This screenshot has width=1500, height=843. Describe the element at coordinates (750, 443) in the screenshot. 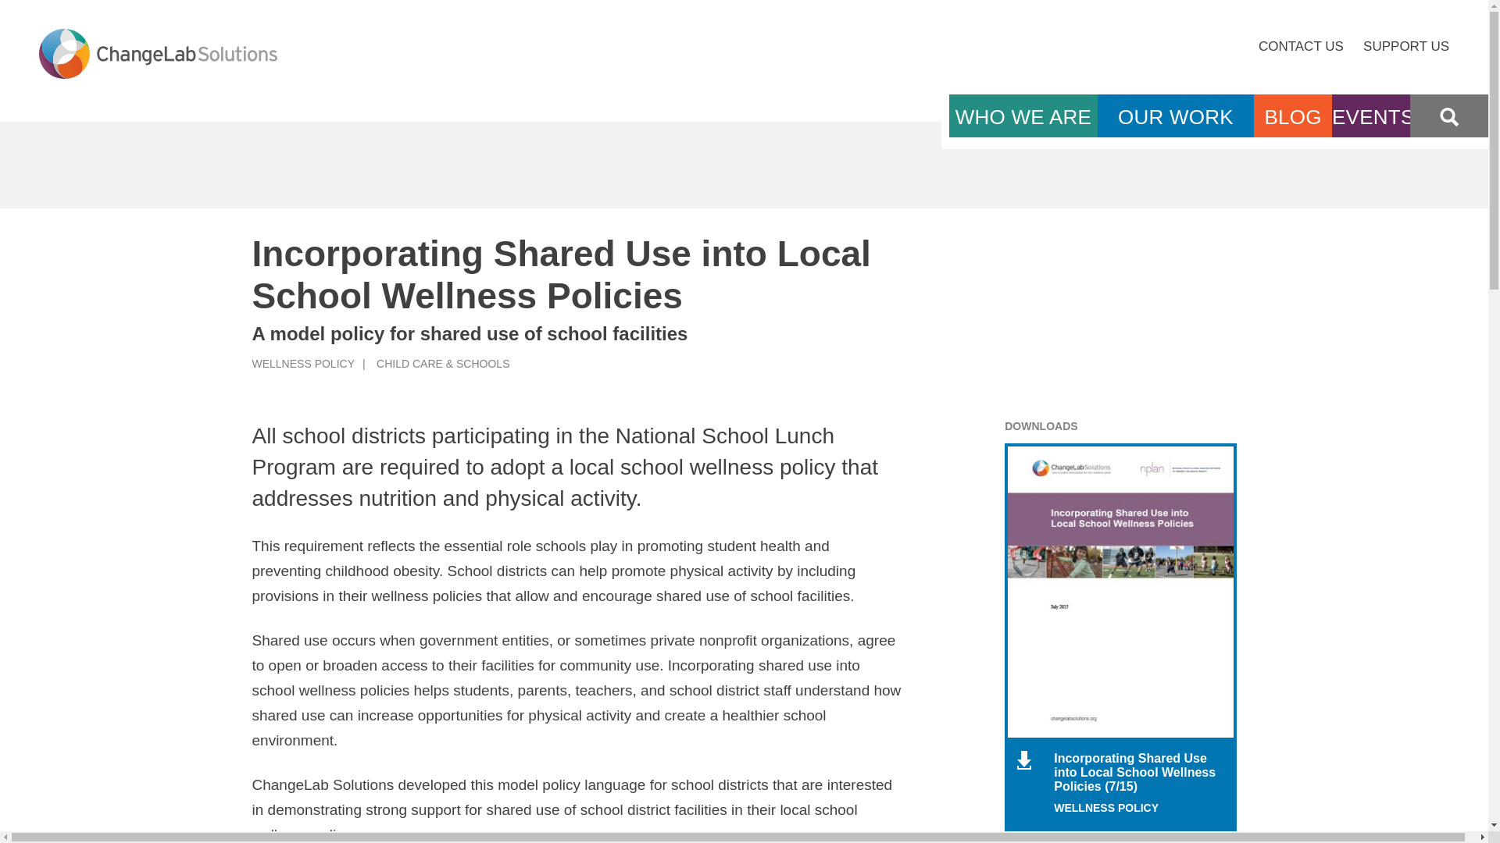

I see `Continue to resources` at that location.